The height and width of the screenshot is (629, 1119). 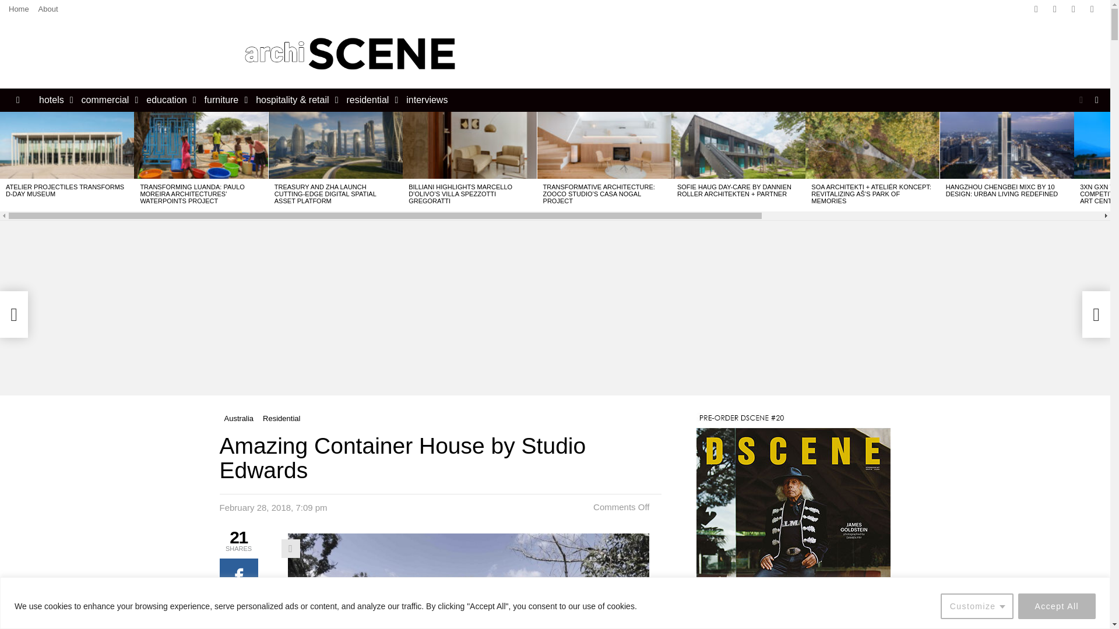 What do you see at coordinates (1054, 9) in the screenshot?
I see `Twitter` at bounding box center [1054, 9].